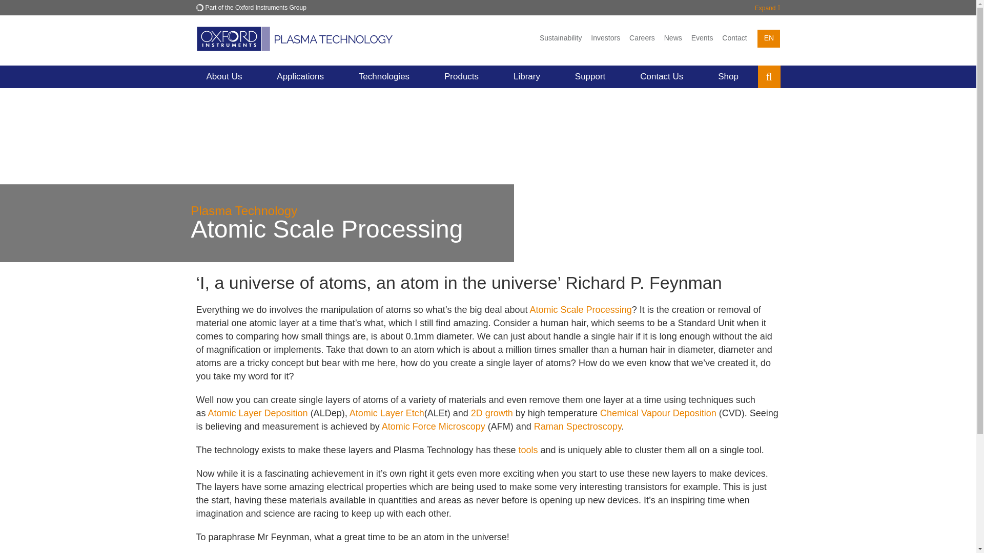 This screenshot has height=553, width=984. Describe the element at coordinates (606, 38) in the screenshot. I see `Investors` at that location.